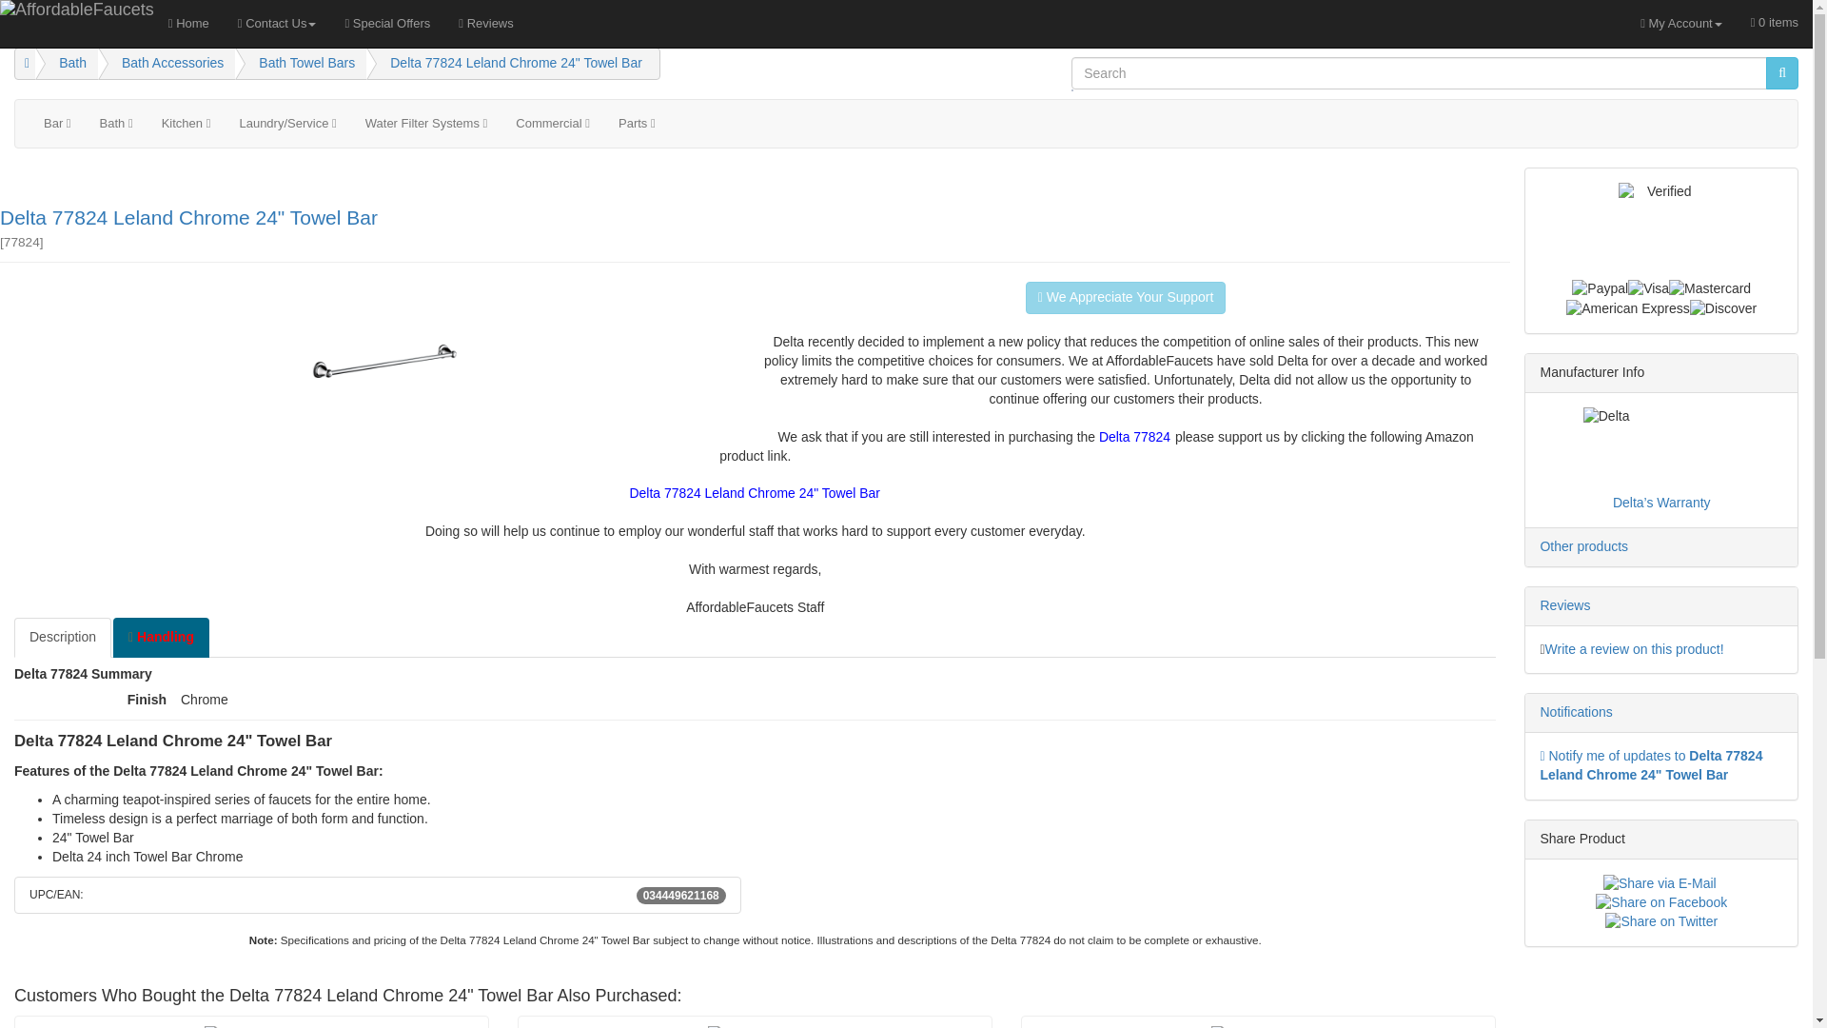 The height and width of the screenshot is (1028, 1827). I want to click on Visa, so click(1648, 289).